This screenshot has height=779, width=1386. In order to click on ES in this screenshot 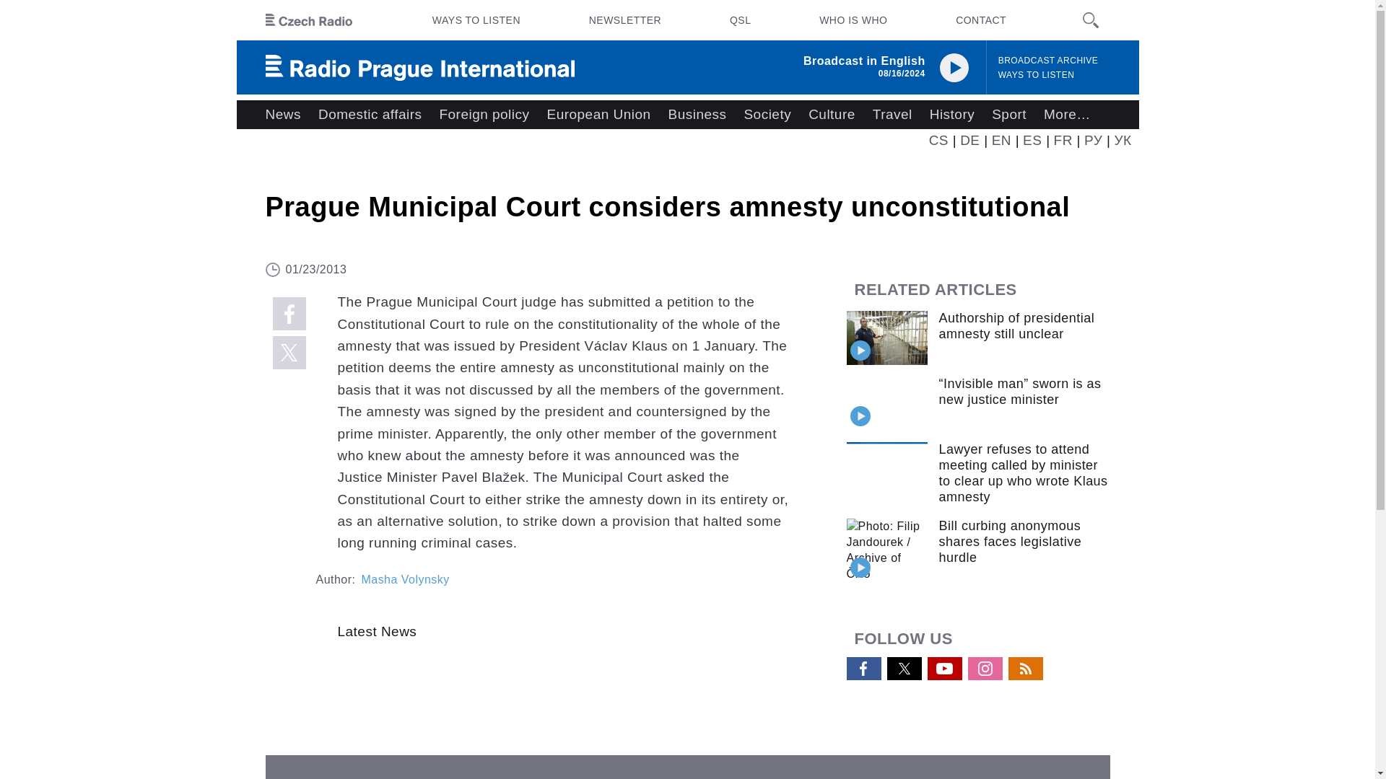, I will do `click(1032, 140)`.